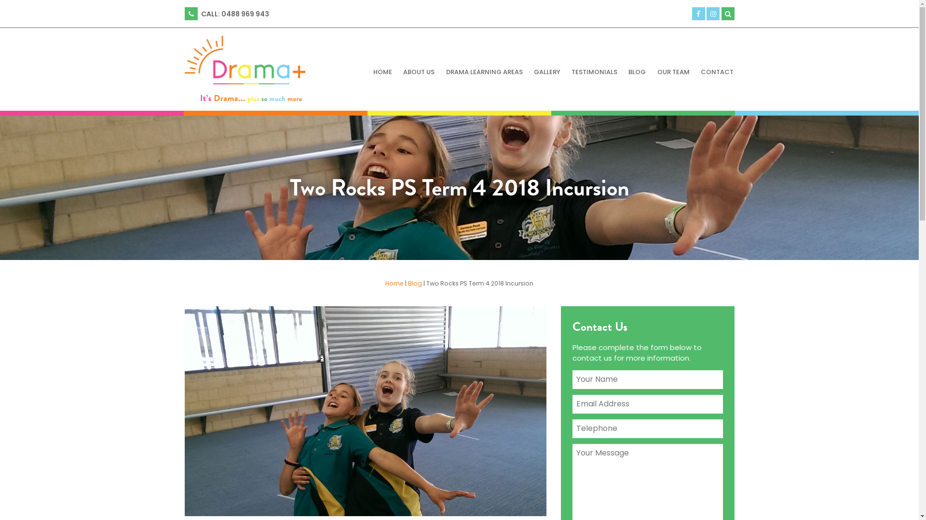 The height and width of the screenshot is (520, 926). What do you see at coordinates (395, 283) in the screenshot?
I see `Home` at bounding box center [395, 283].